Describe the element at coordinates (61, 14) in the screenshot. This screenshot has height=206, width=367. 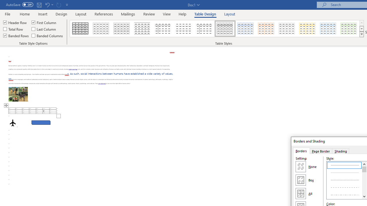
I see `Design` at that location.